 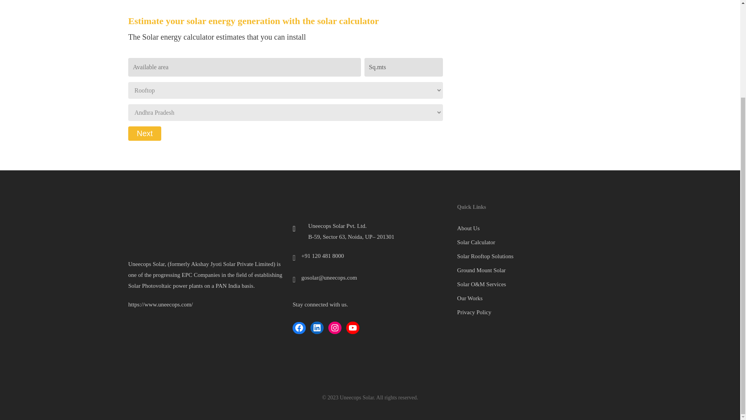 What do you see at coordinates (299, 327) in the screenshot?
I see `Facebook` at bounding box center [299, 327].